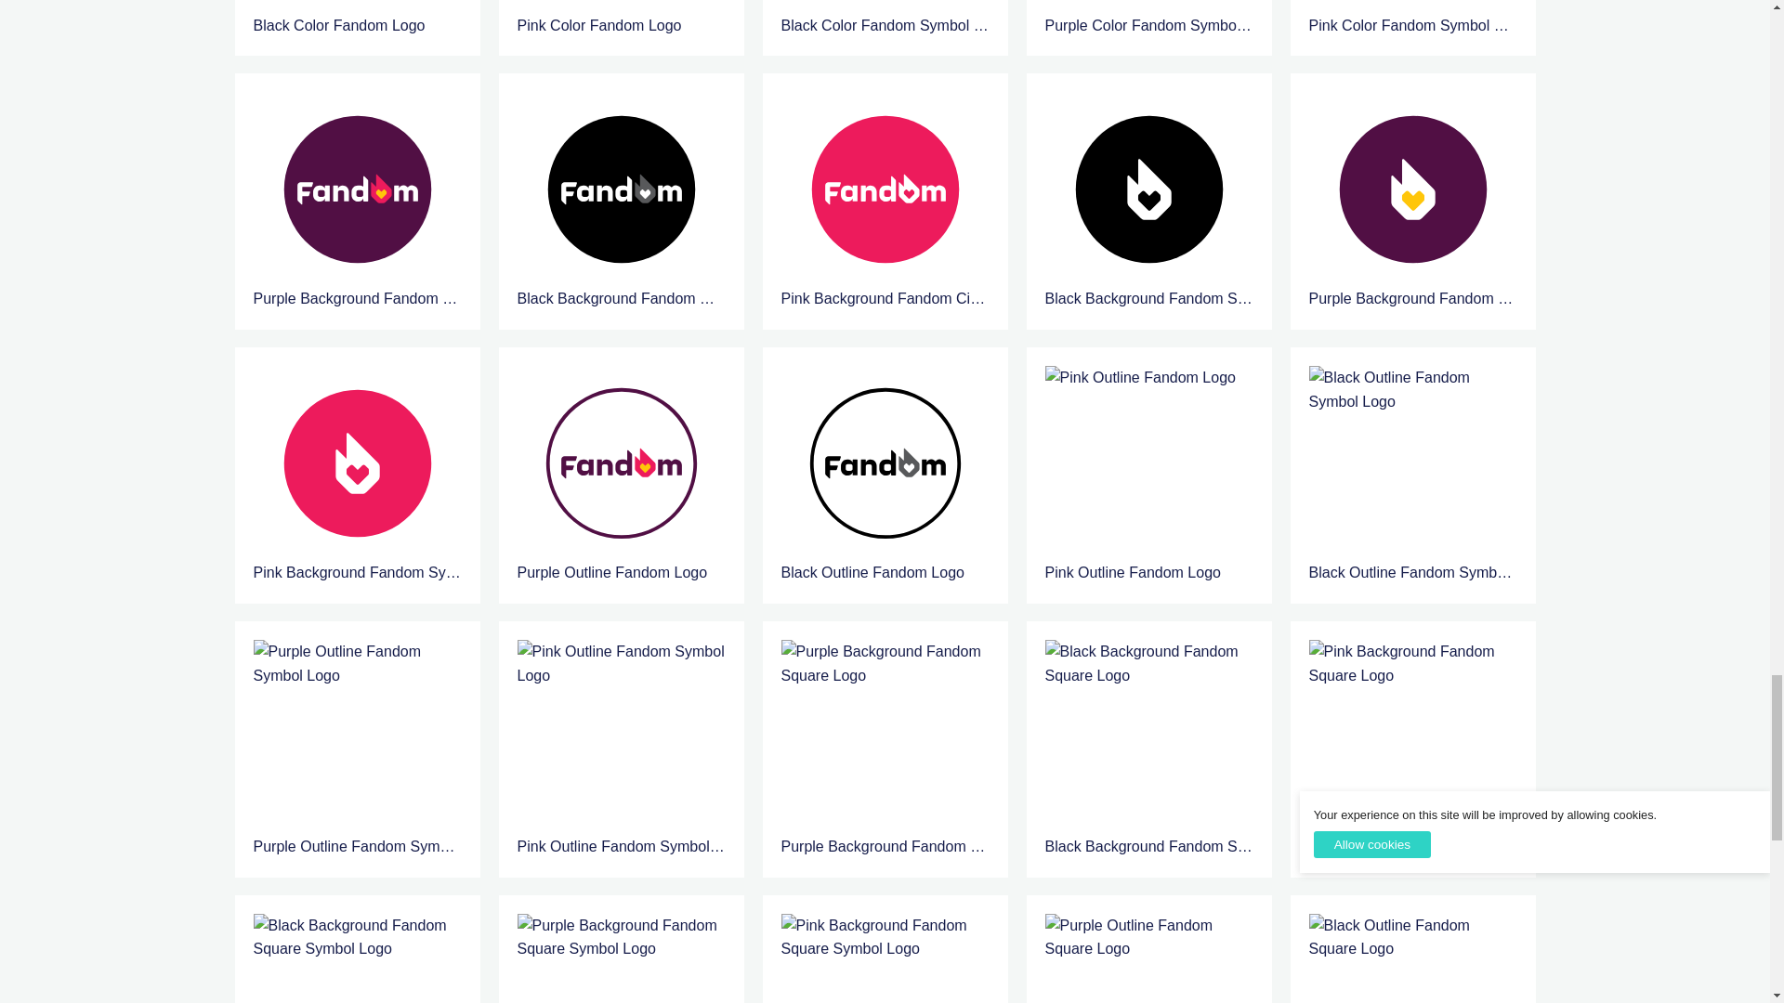  What do you see at coordinates (1148, 19) in the screenshot?
I see `Purple Color Fandom Symbol Logo` at bounding box center [1148, 19].